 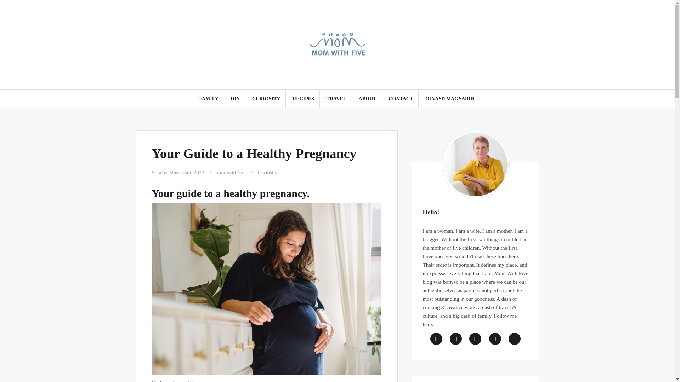 What do you see at coordinates (450, 99) in the screenshot?
I see `OLVASD MAGYARUL` at bounding box center [450, 99].